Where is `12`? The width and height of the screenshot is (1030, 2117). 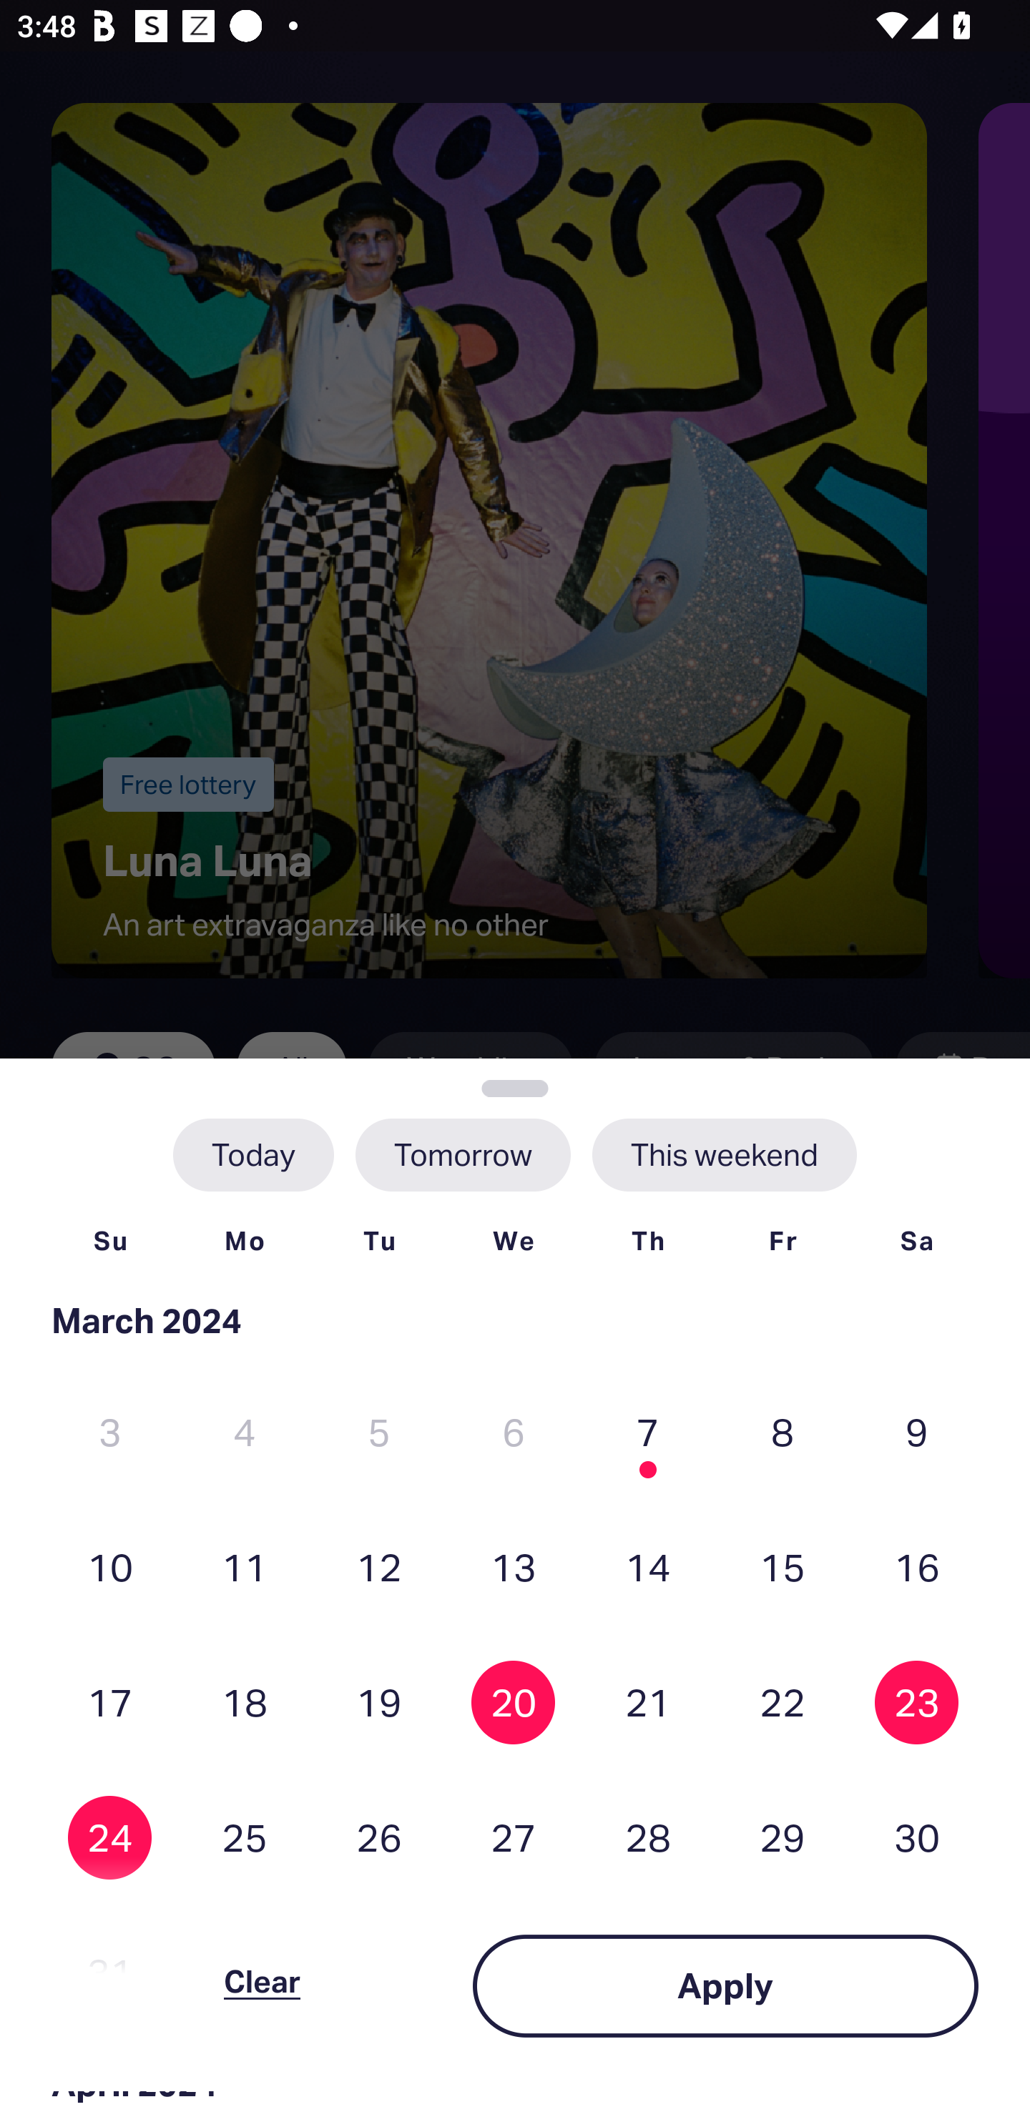
12 is located at coordinates (379, 1566).